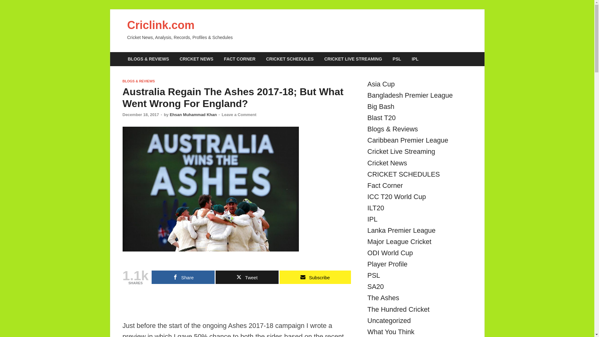  What do you see at coordinates (161, 25) in the screenshot?
I see `Criclink.com` at bounding box center [161, 25].